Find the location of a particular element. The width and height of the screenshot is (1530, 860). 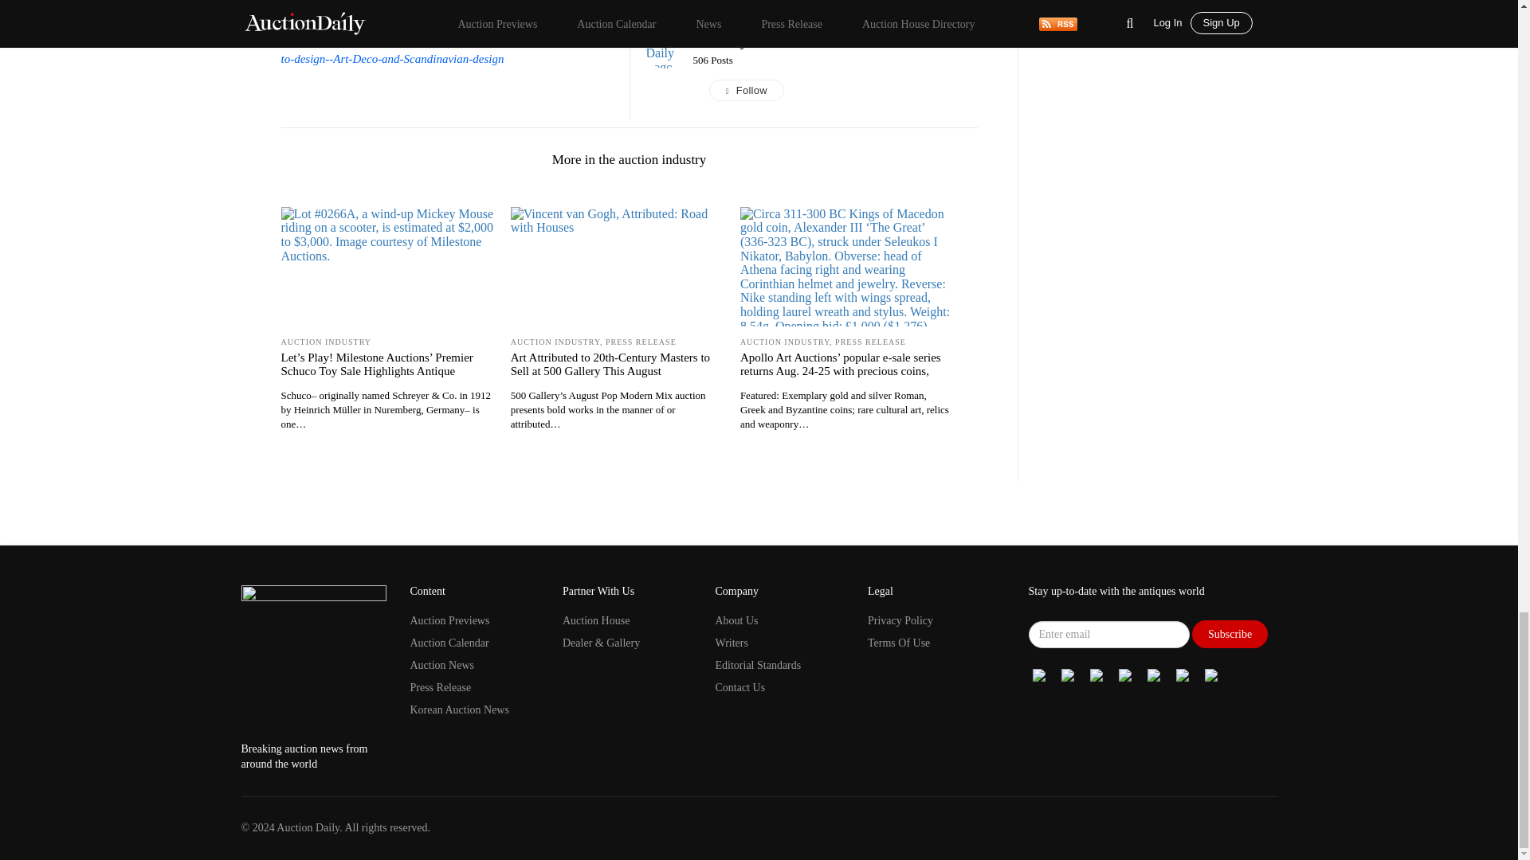

View Media Source is located at coordinates (720, 41).